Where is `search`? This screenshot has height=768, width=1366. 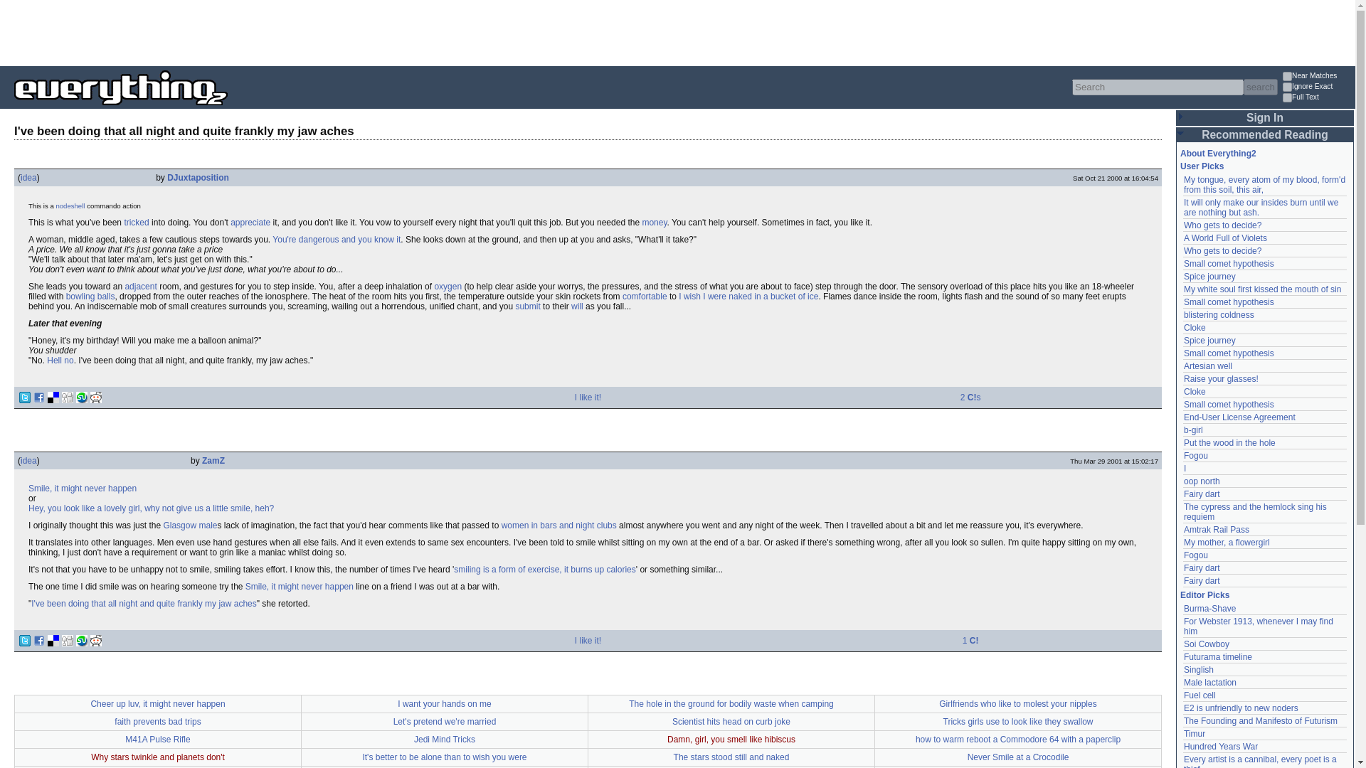 search is located at coordinates (1260, 87).